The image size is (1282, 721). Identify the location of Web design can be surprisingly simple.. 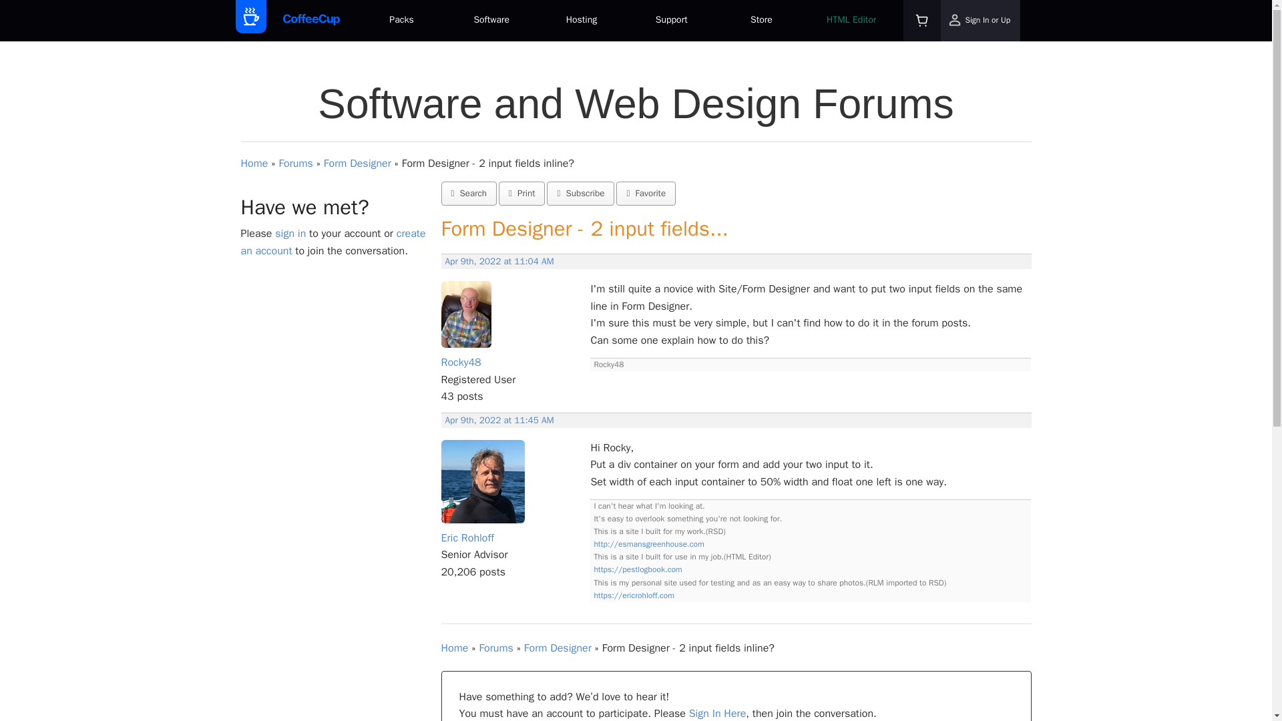
(491, 21).